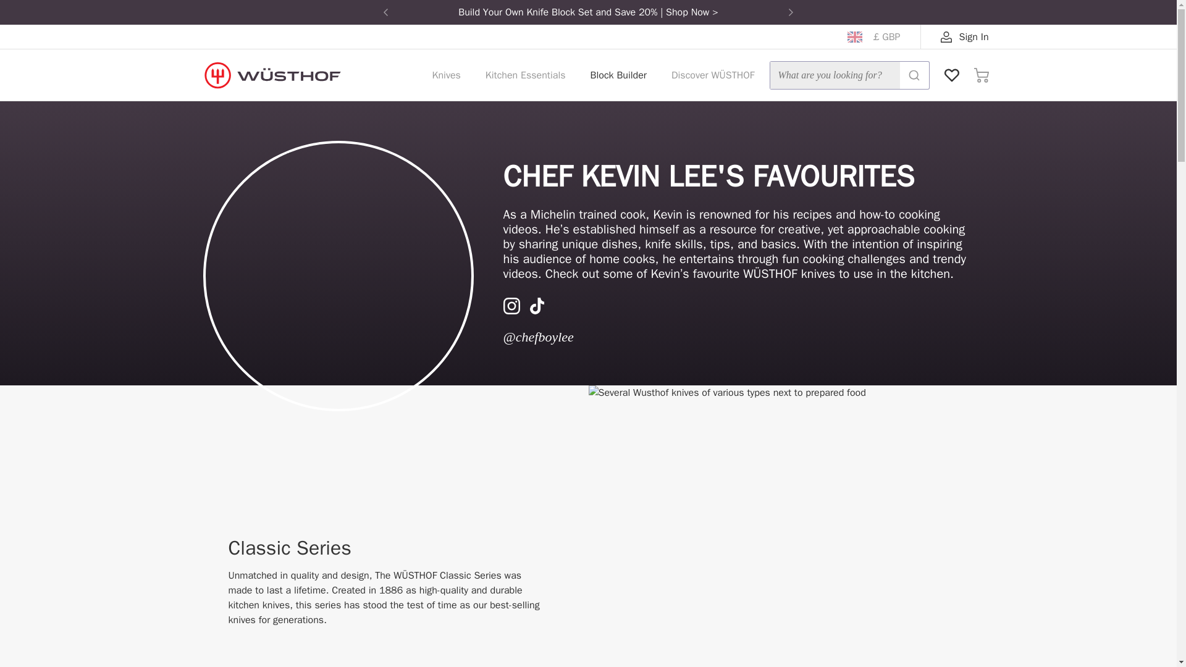  Describe the element at coordinates (525, 75) in the screenshot. I see `Kitchen Essentials` at that location.